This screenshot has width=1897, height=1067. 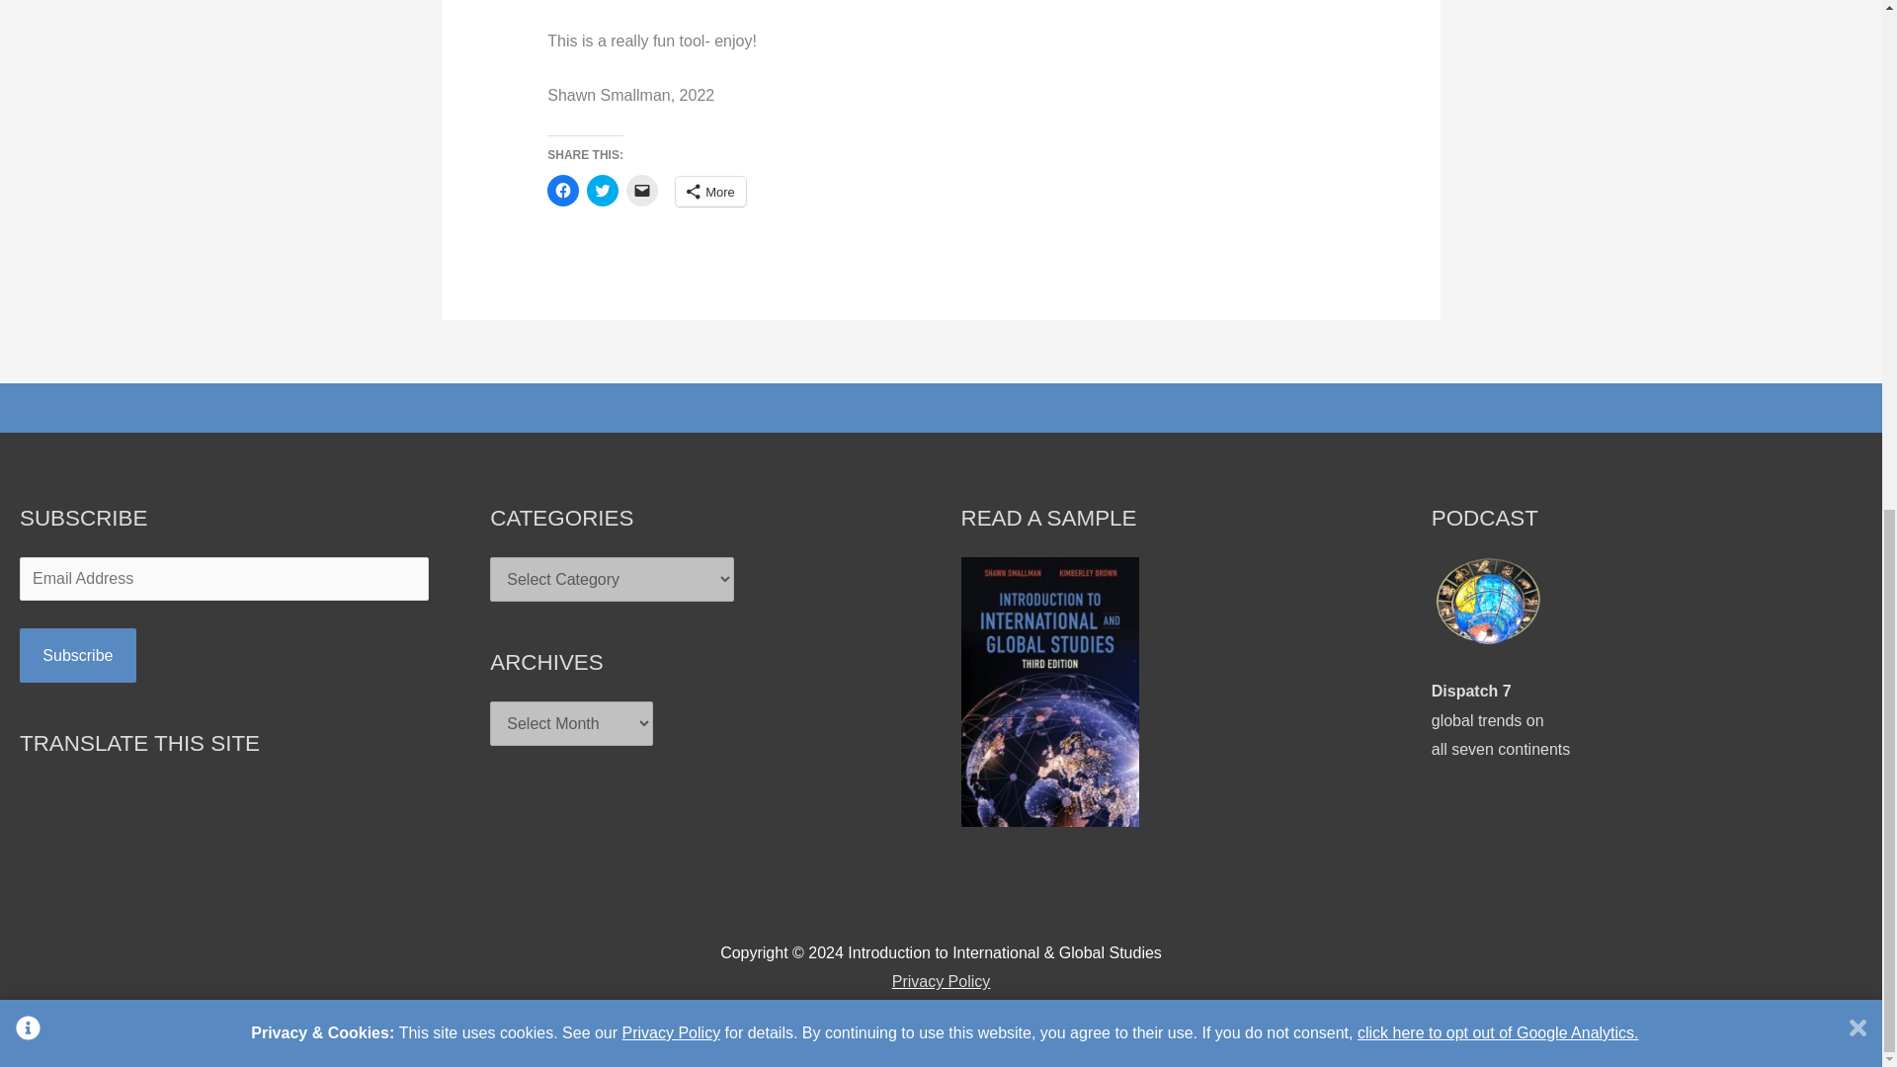 What do you see at coordinates (602, 191) in the screenshot?
I see `Click to share on Facebook` at bounding box center [602, 191].